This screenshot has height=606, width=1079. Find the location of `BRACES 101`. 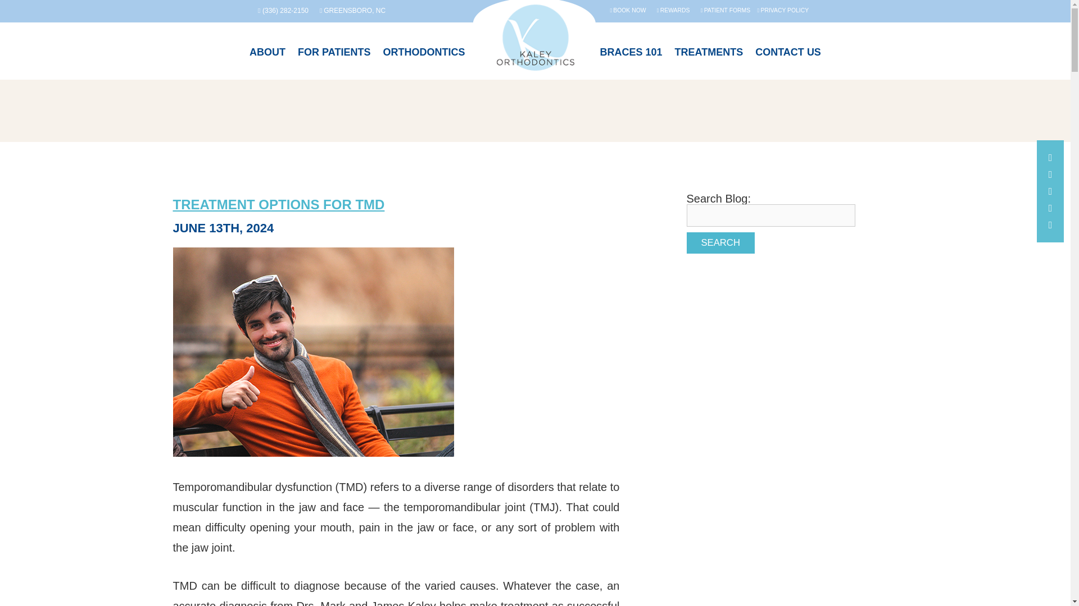

BRACES 101 is located at coordinates (631, 61).